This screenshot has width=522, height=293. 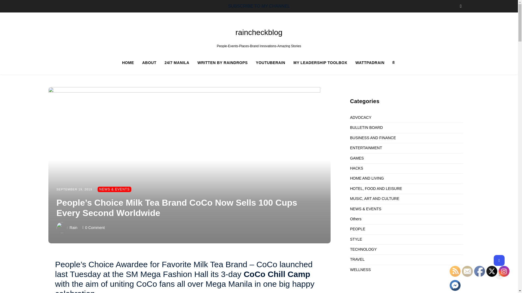 I want to click on HOME, so click(x=132, y=62).